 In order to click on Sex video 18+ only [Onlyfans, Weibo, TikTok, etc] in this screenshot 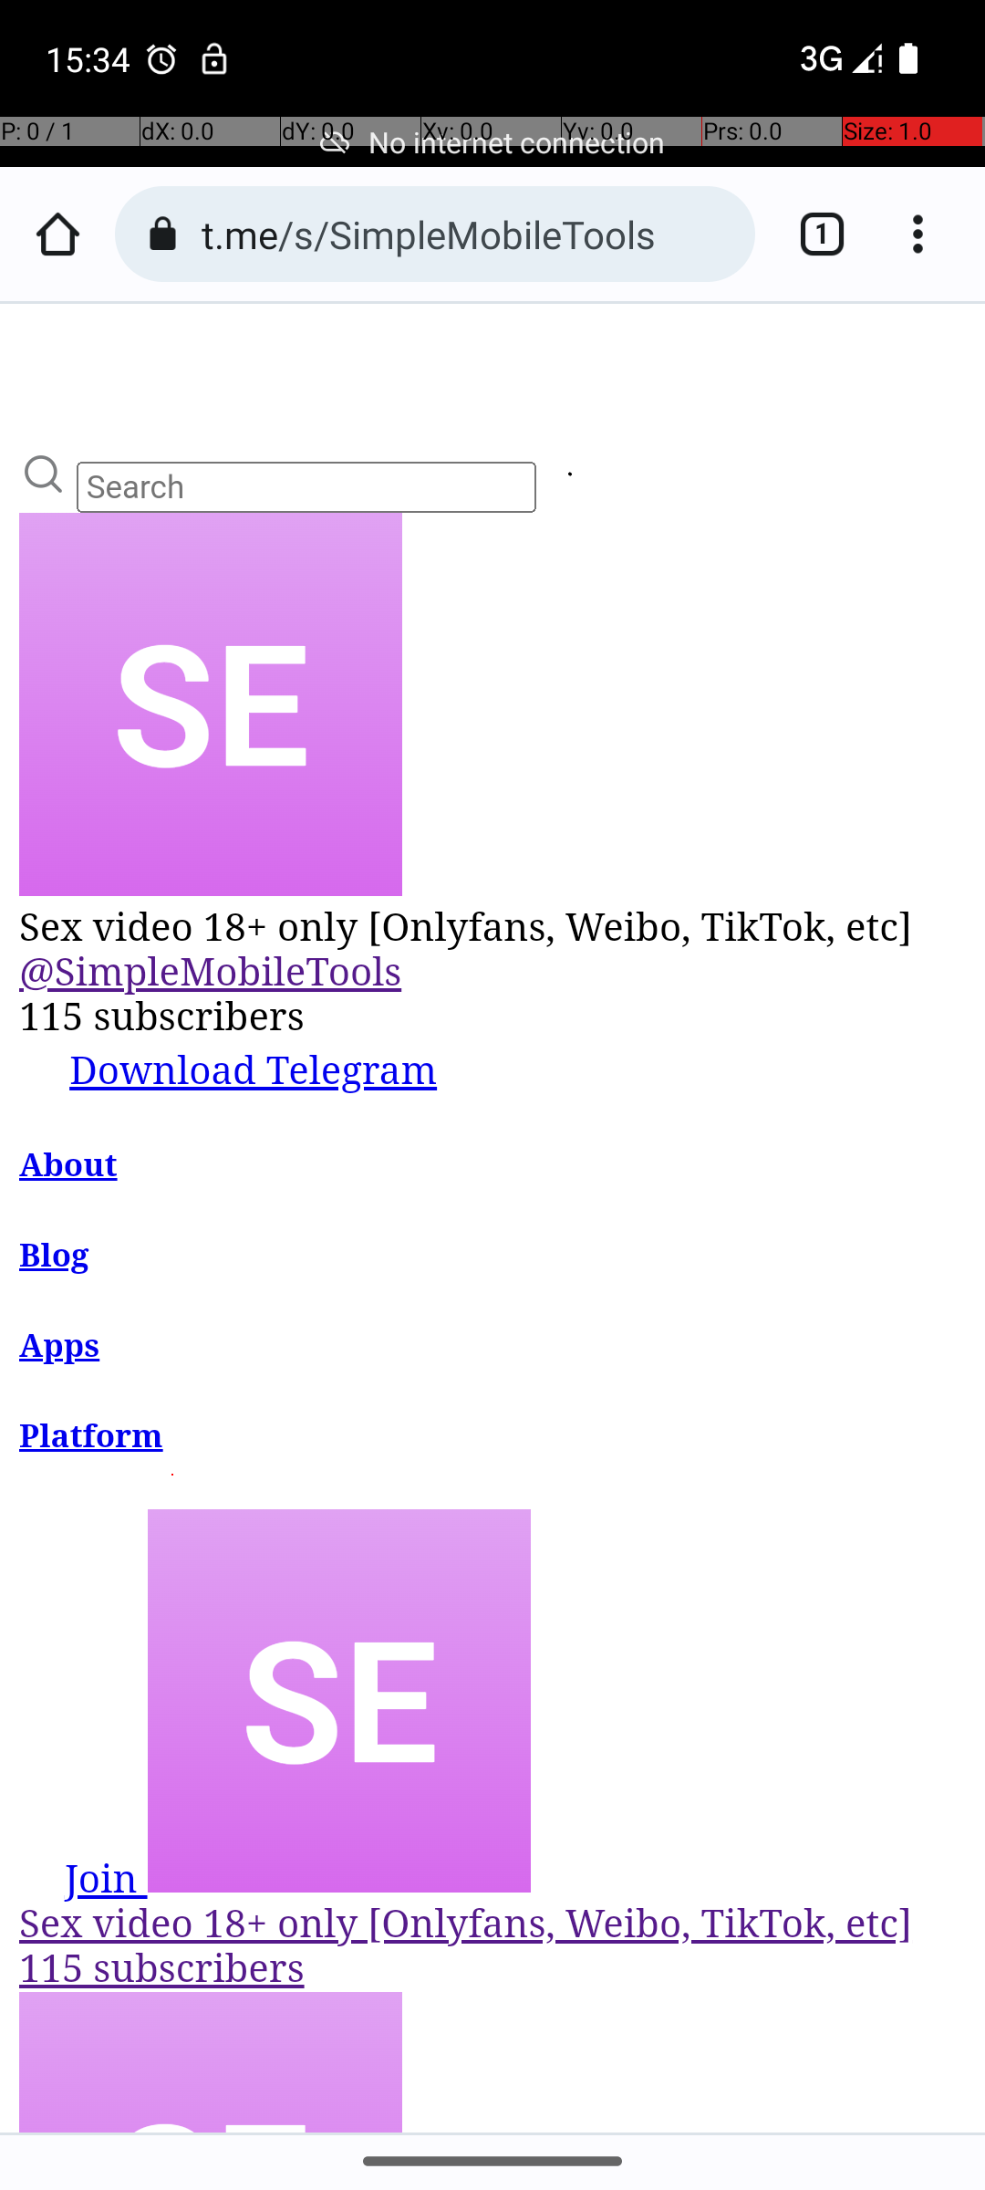, I will do `click(494, 929)`.